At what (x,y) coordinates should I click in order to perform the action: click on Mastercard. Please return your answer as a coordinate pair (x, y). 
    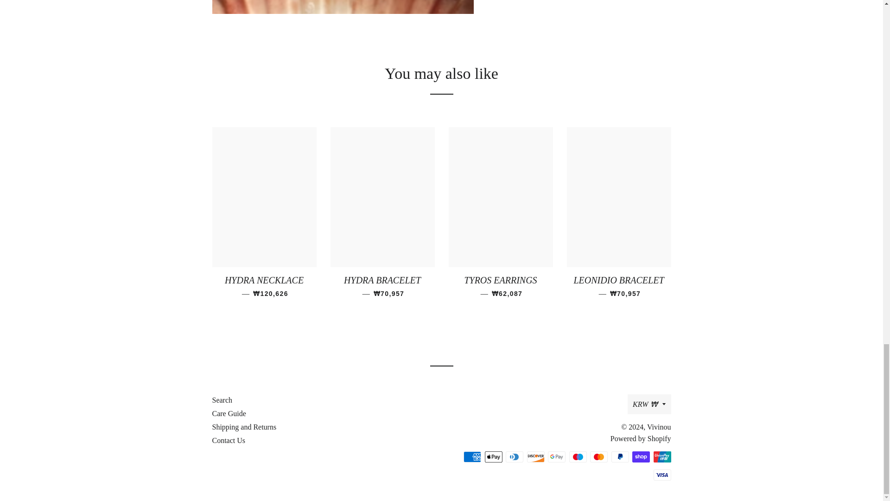
    Looking at the image, I should click on (599, 456).